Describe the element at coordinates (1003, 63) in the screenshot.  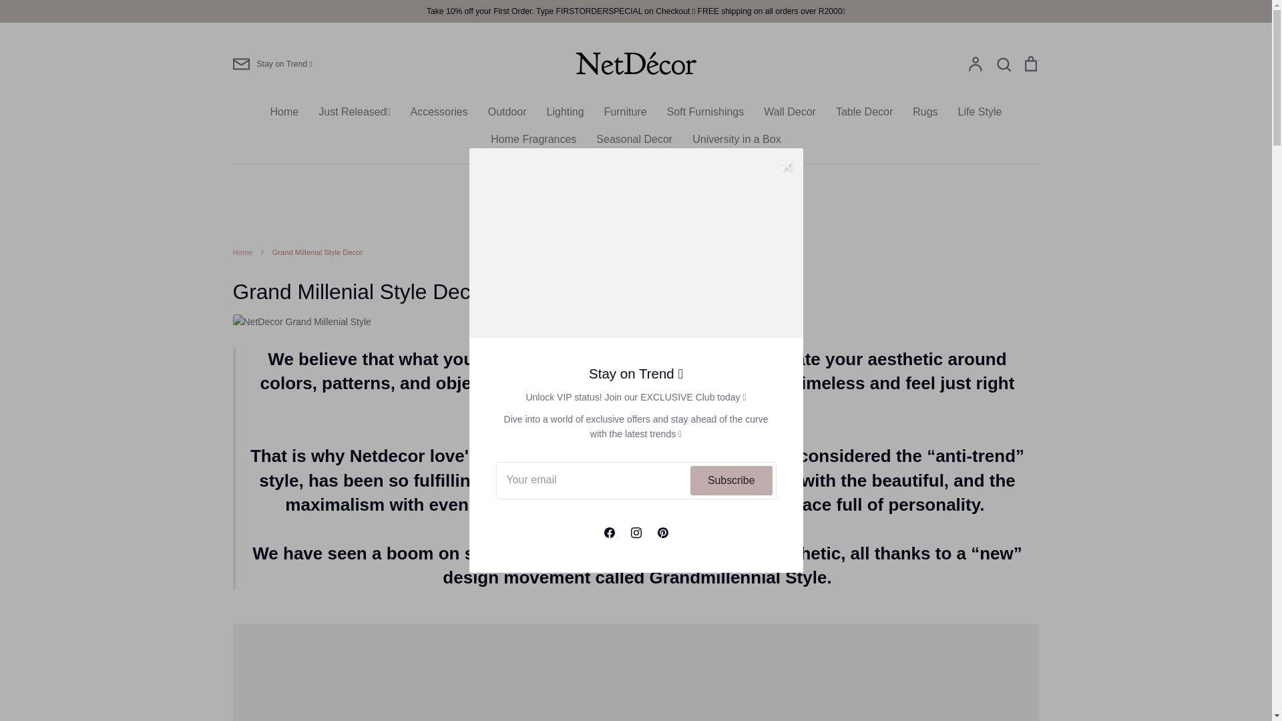
I see `Search` at that location.